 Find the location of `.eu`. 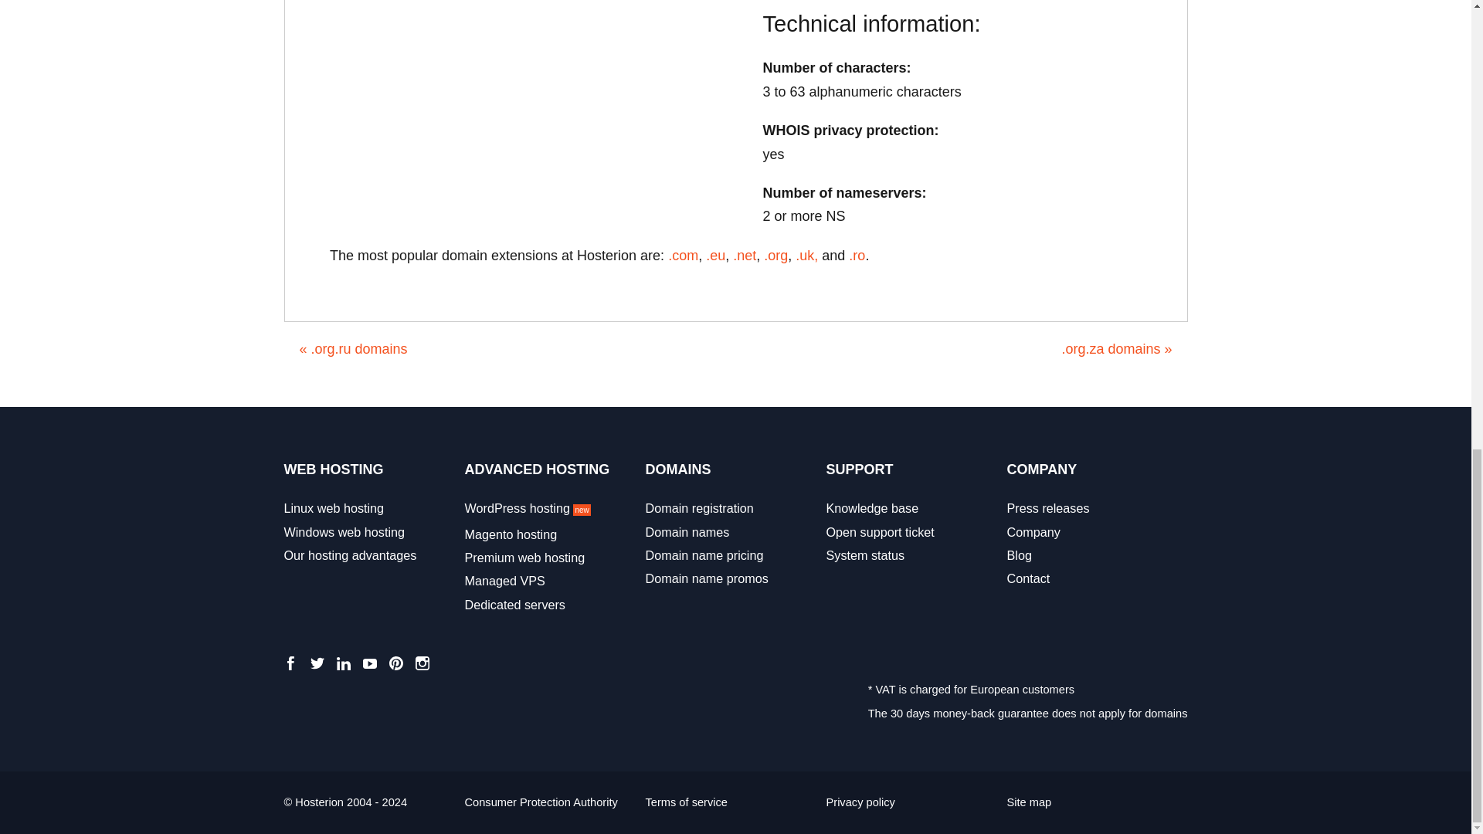

.eu is located at coordinates (715, 255).